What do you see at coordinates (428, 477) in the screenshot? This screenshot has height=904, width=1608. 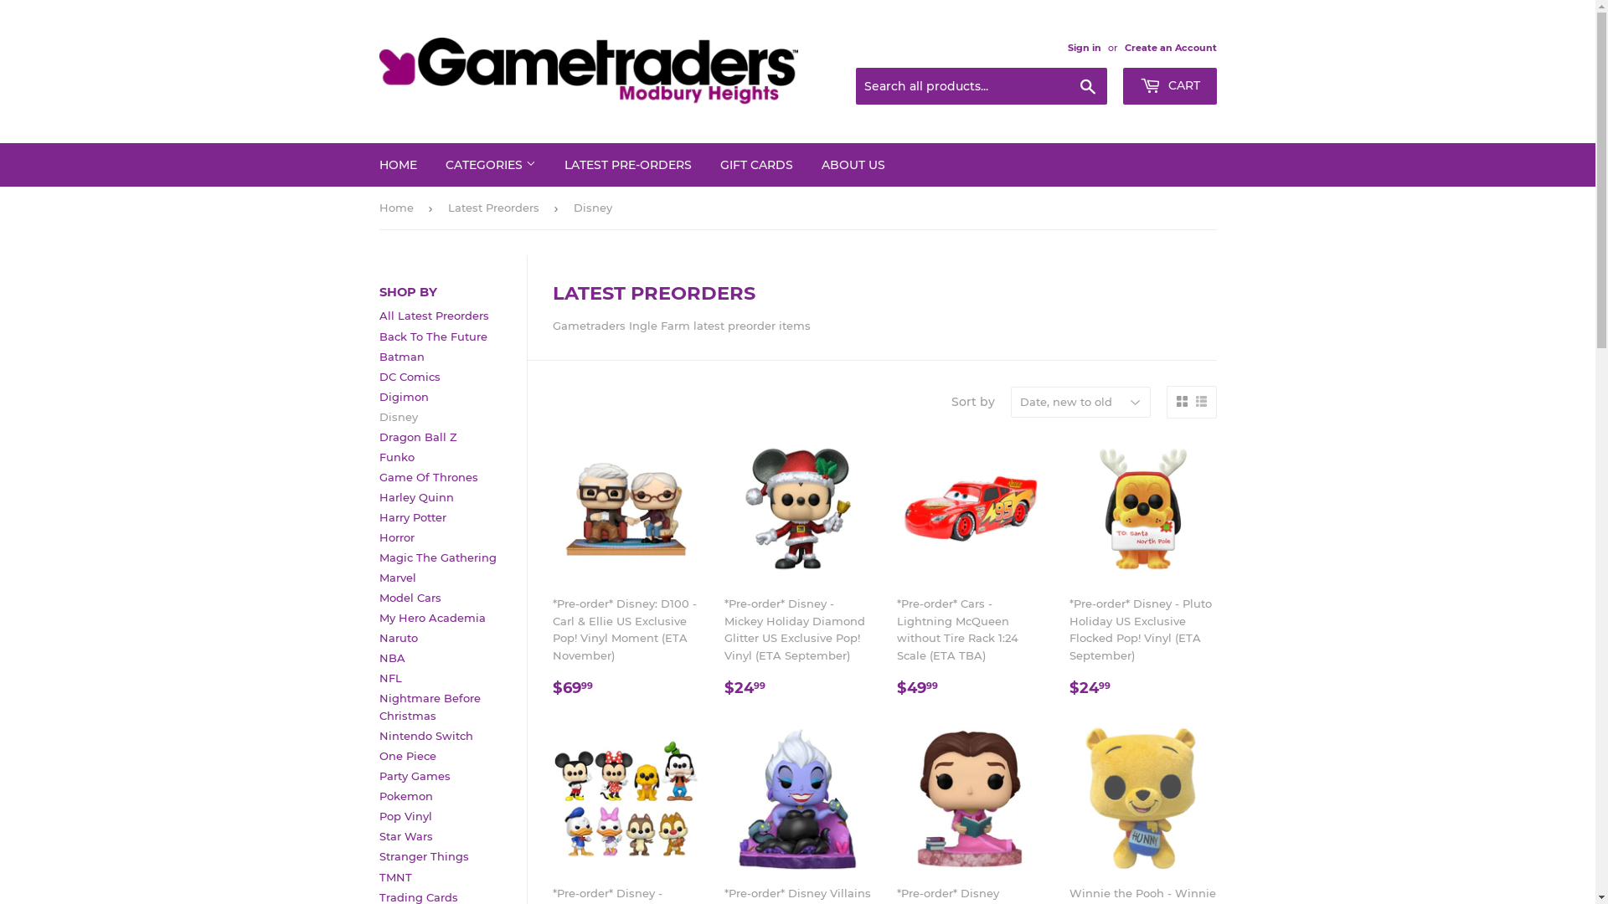 I see `Game Of Thrones` at bounding box center [428, 477].